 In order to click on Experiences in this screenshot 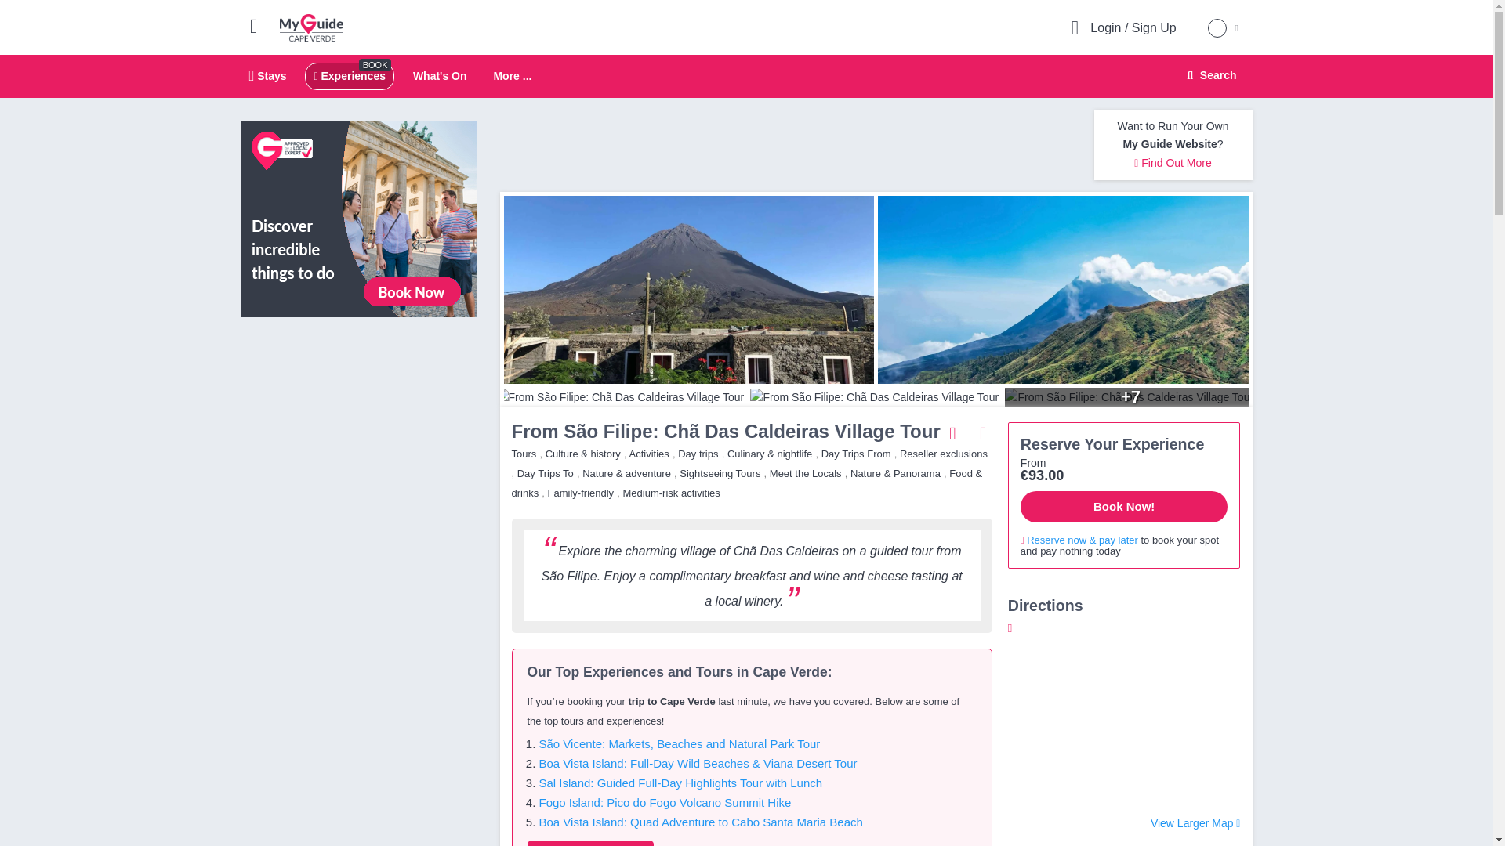, I will do `click(589, 843)`.